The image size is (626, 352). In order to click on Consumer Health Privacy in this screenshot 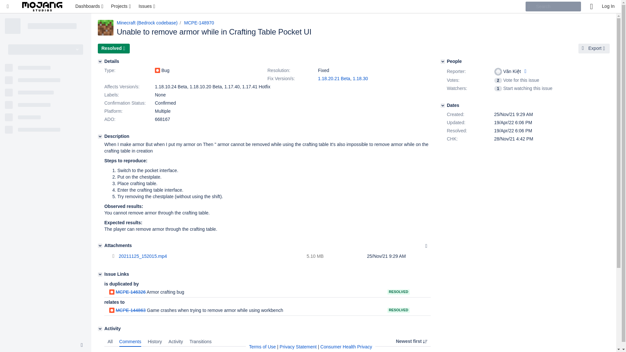, I will do `click(346, 347)`.